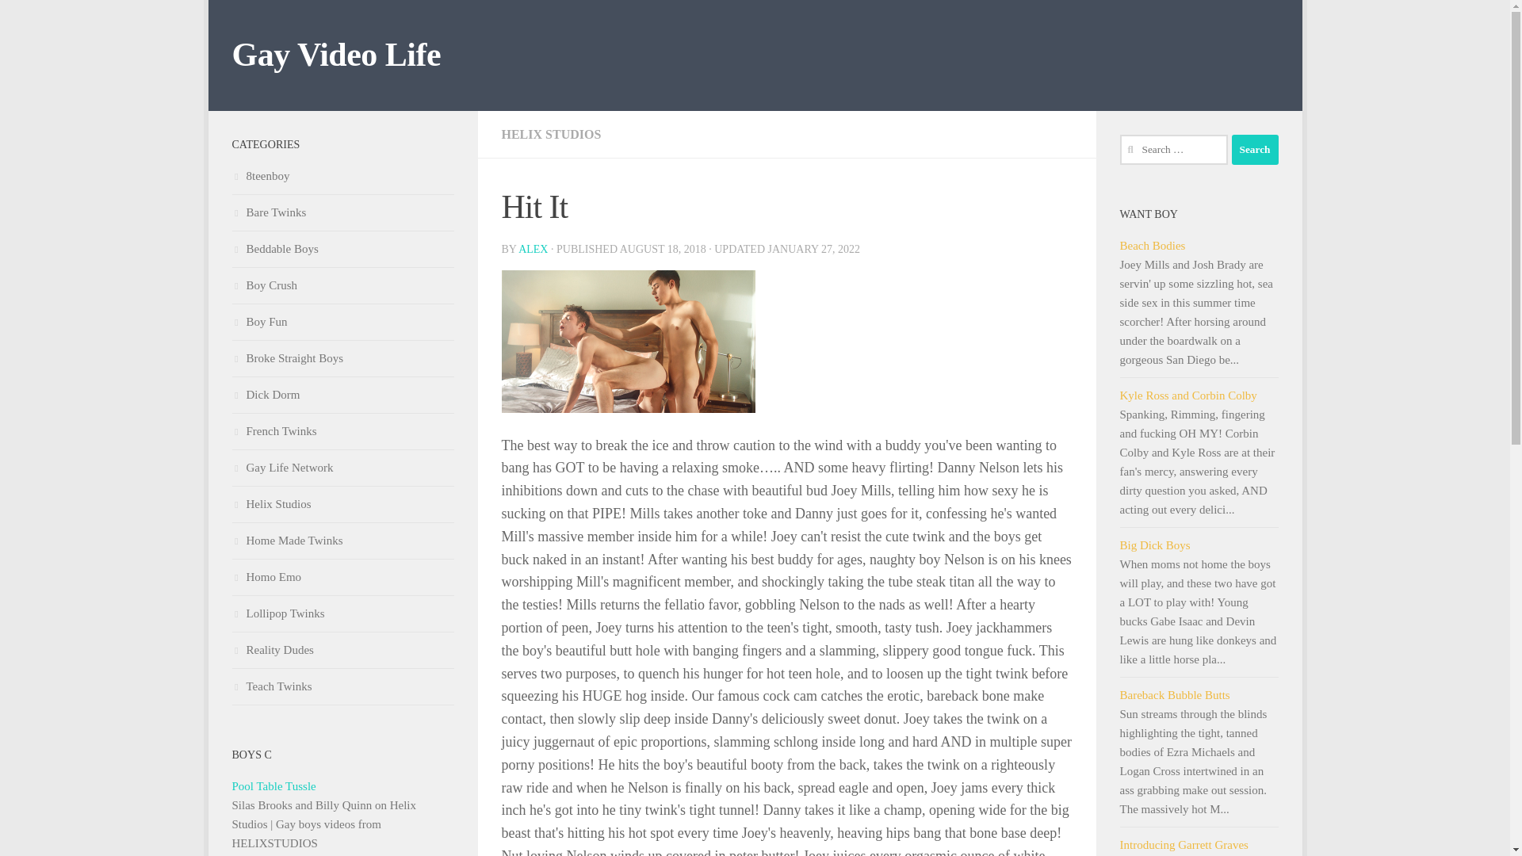 The image size is (1522, 856). What do you see at coordinates (282, 468) in the screenshot?
I see `Gay Life Network` at bounding box center [282, 468].